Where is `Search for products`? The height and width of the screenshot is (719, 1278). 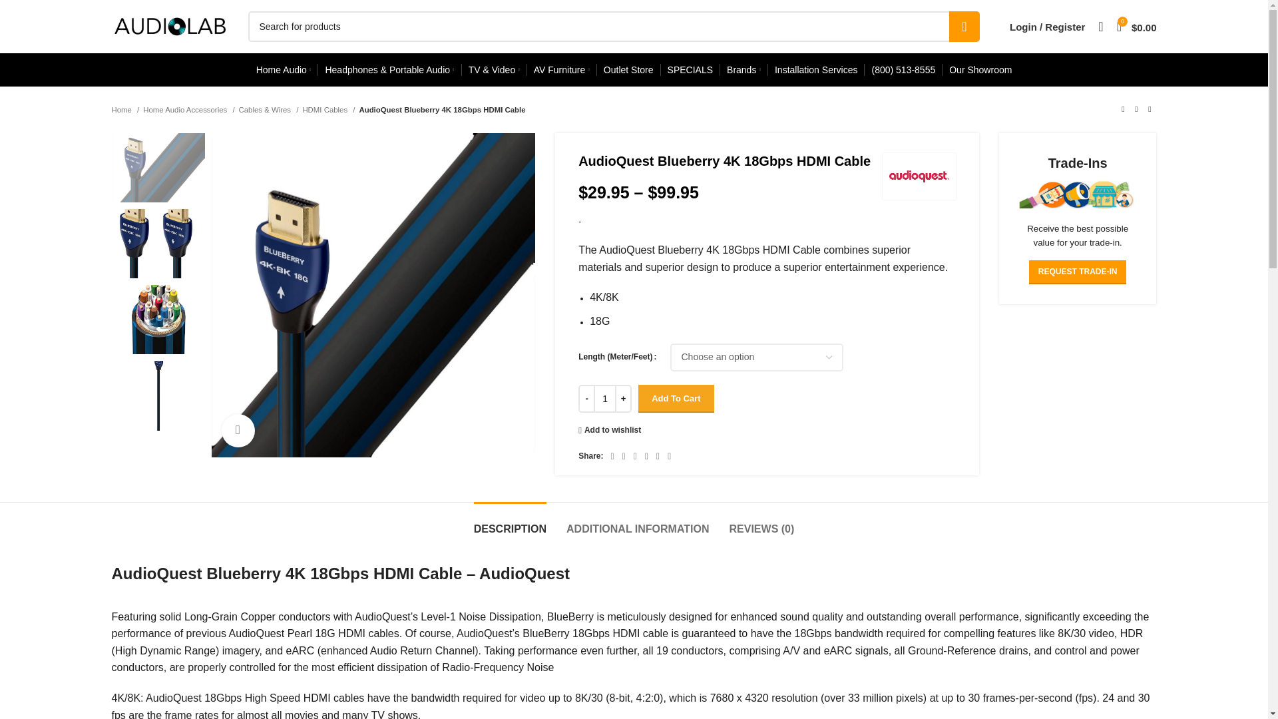 Search for products is located at coordinates (613, 27).